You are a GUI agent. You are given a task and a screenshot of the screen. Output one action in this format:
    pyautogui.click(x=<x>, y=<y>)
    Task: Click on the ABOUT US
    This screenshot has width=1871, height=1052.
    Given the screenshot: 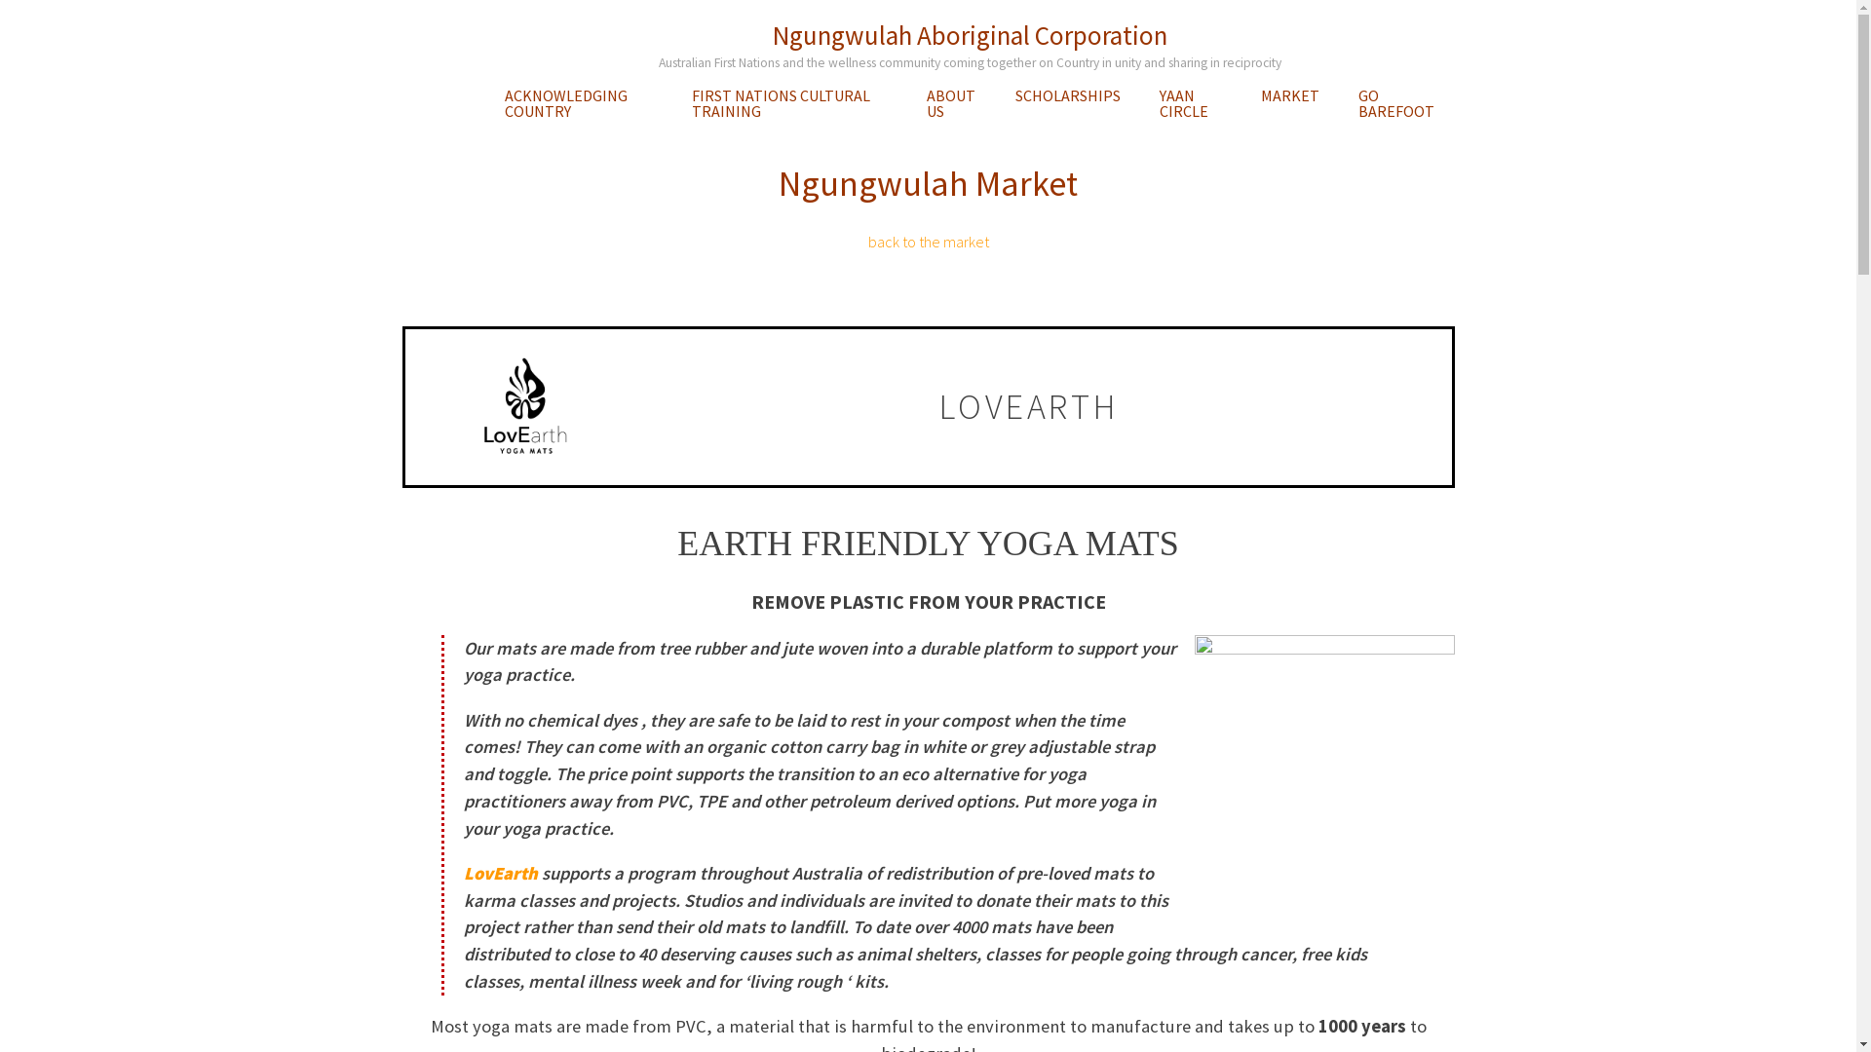 What is the action you would take?
    pyautogui.click(x=951, y=102)
    